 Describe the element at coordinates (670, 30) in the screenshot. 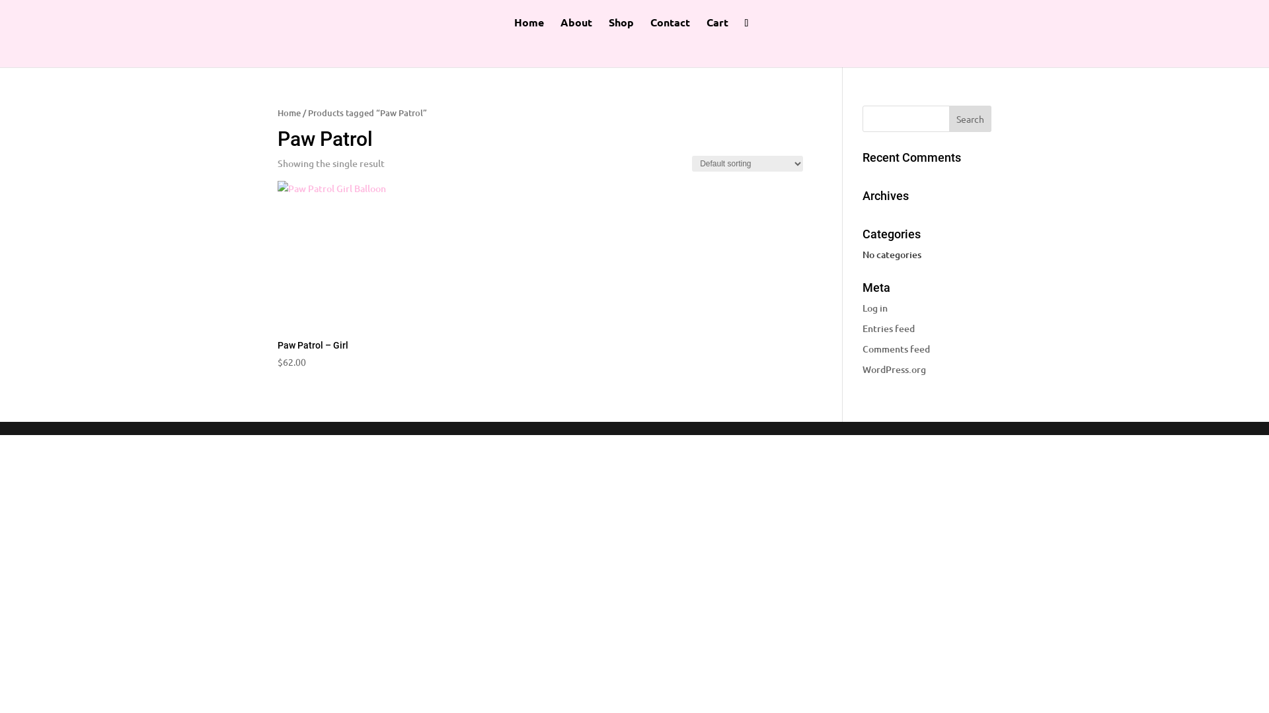

I see `Contact` at that location.